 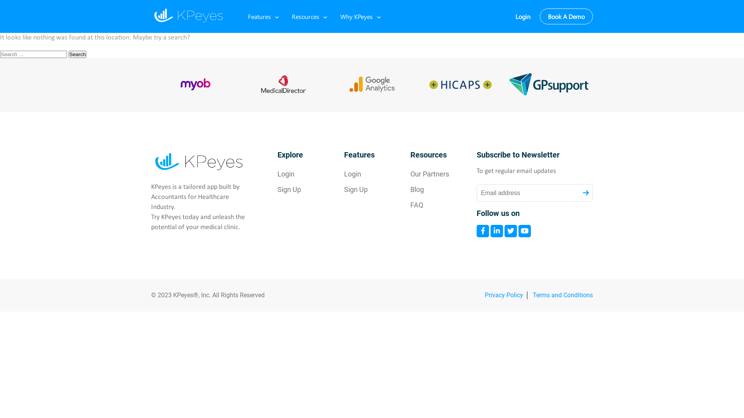 What do you see at coordinates (297, 190) in the screenshot?
I see `Sign Up` at bounding box center [297, 190].